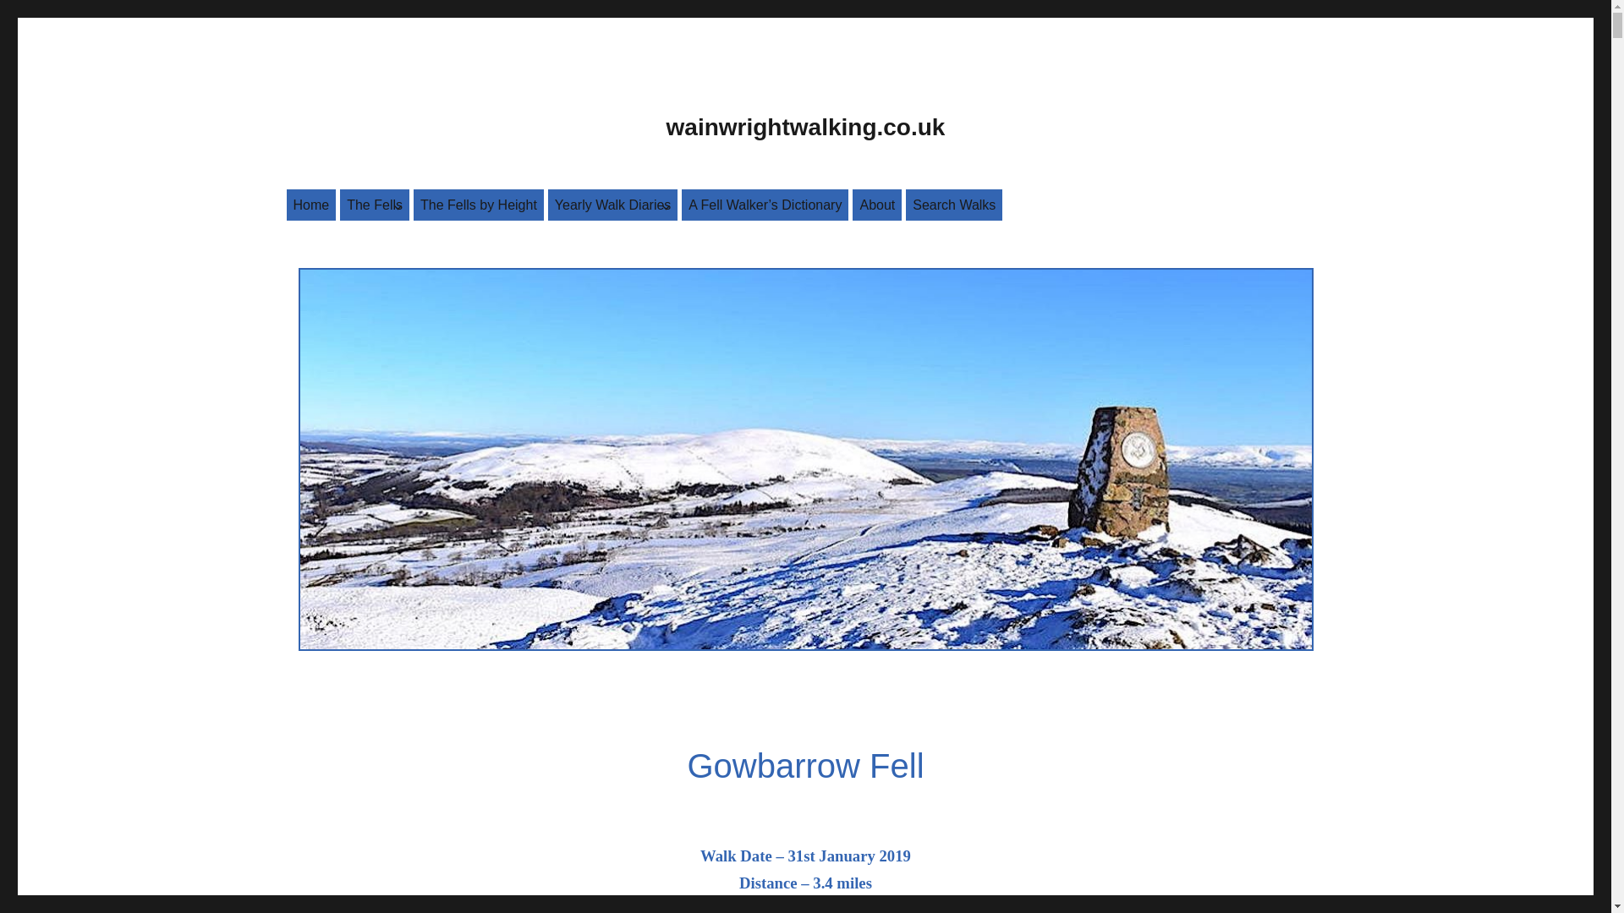 The image size is (1624, 913). What do you see at coordinates (613, 205) in the screenshot?
I see `Yearly Walk Diaries` at bounding box center [613, 205].